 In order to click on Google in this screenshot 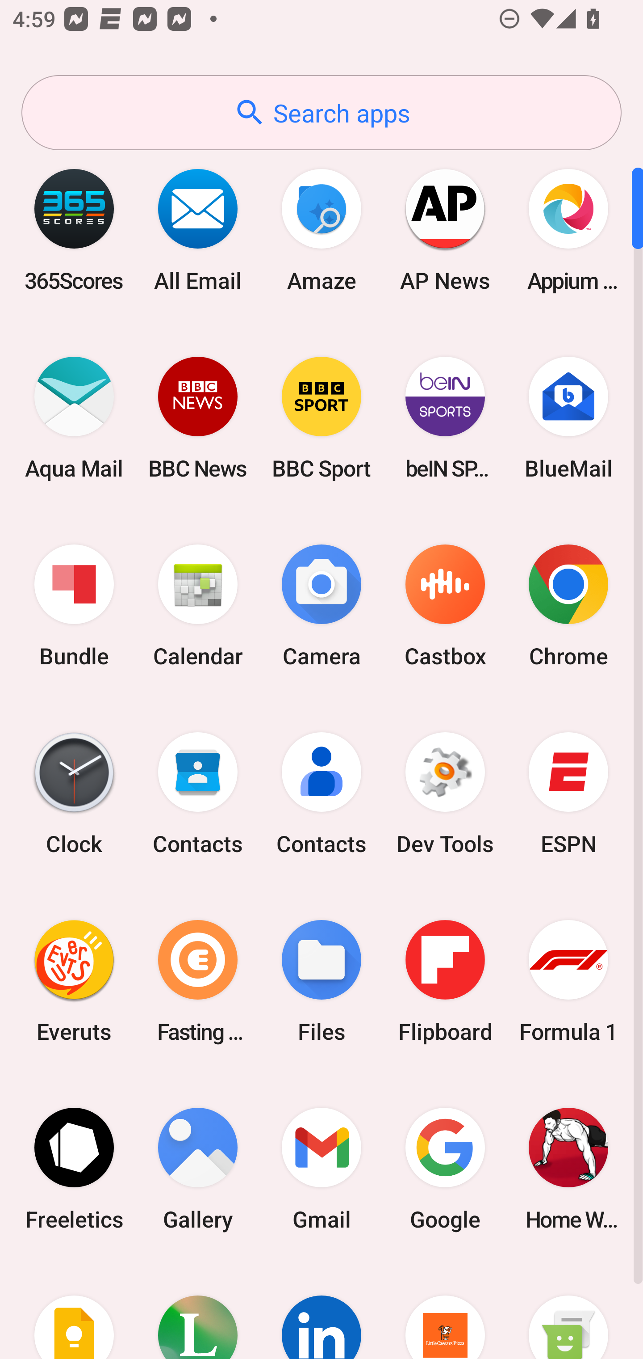, I will do `click(445, 1169)`.